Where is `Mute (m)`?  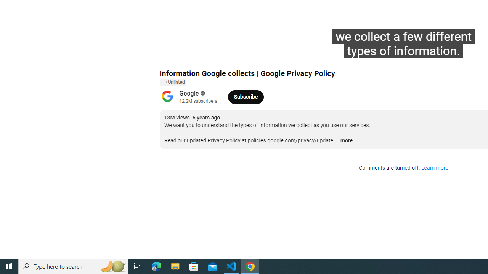 Mute (m) is located at coordinates (209, 54).